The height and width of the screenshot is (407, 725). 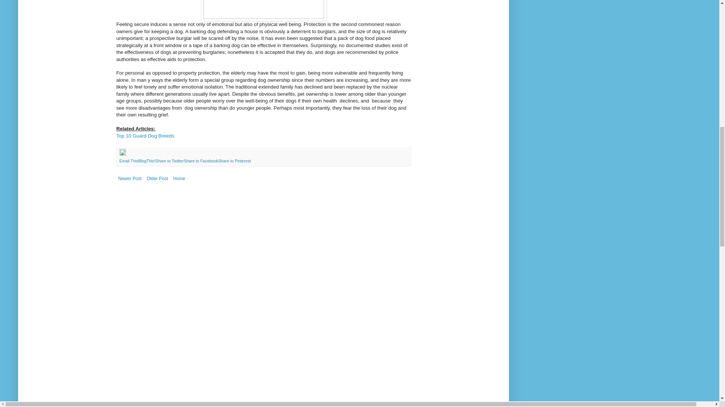 What do you see at coordinates (179, 179) in the screenshot?
I see `Home` at bounding box center [179, 179].